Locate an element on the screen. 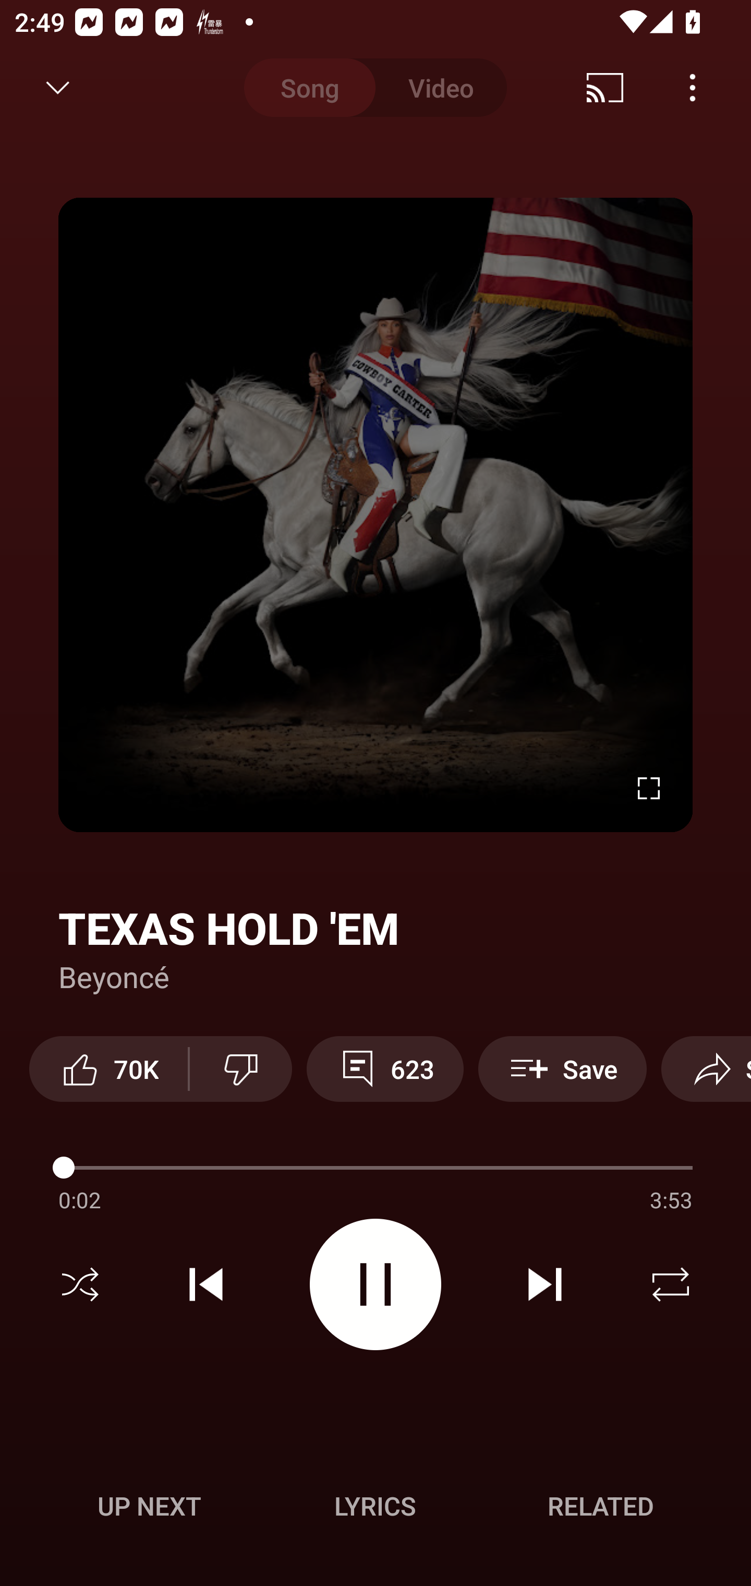 This screenshot has width=751, height=1586. Repeat off is located at coordinates (671, 1284).